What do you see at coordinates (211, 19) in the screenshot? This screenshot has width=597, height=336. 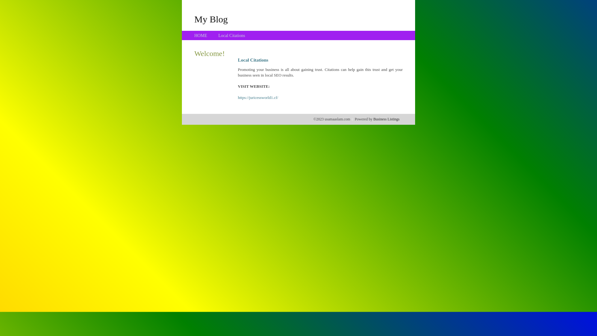 I see `My Blog` at bounding box center [211, 19].